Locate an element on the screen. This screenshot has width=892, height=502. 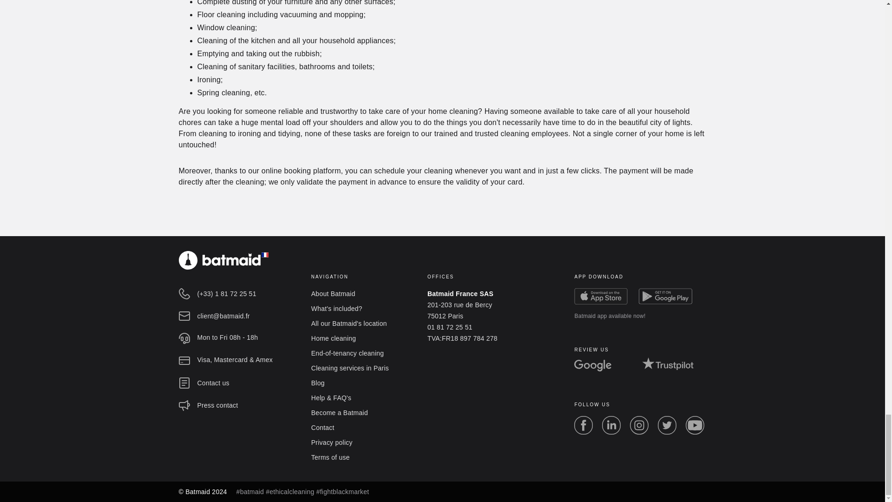
Press contact is located at coordinates (217, 405).